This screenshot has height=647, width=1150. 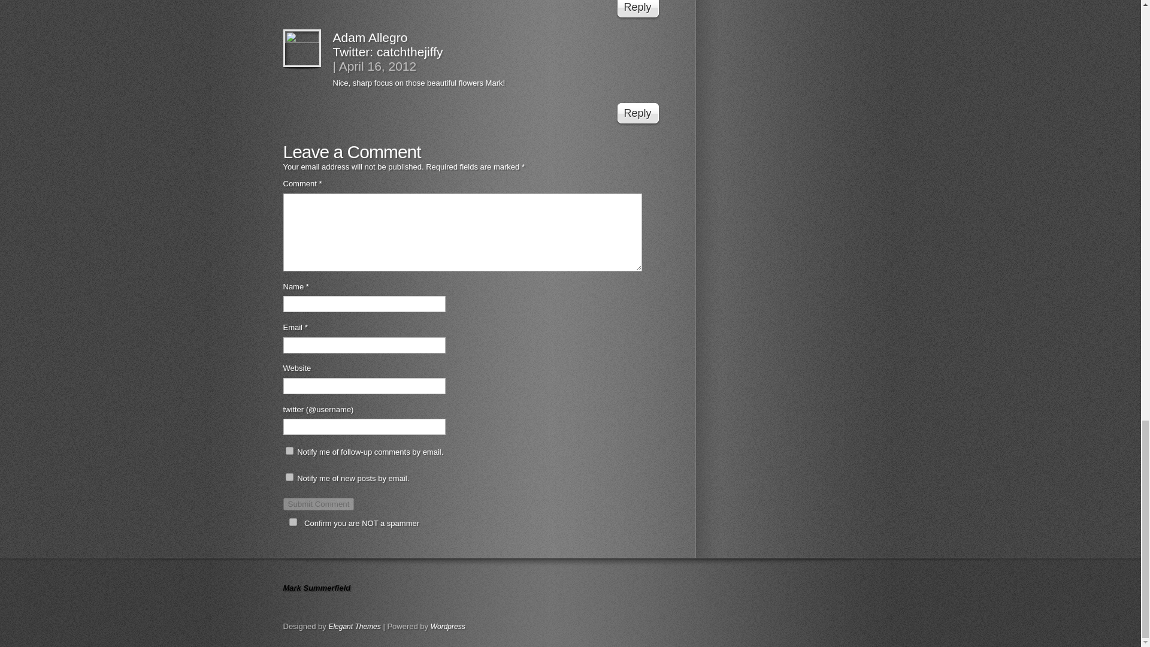 I want to click on subscribe, so click(x=289, y=451).